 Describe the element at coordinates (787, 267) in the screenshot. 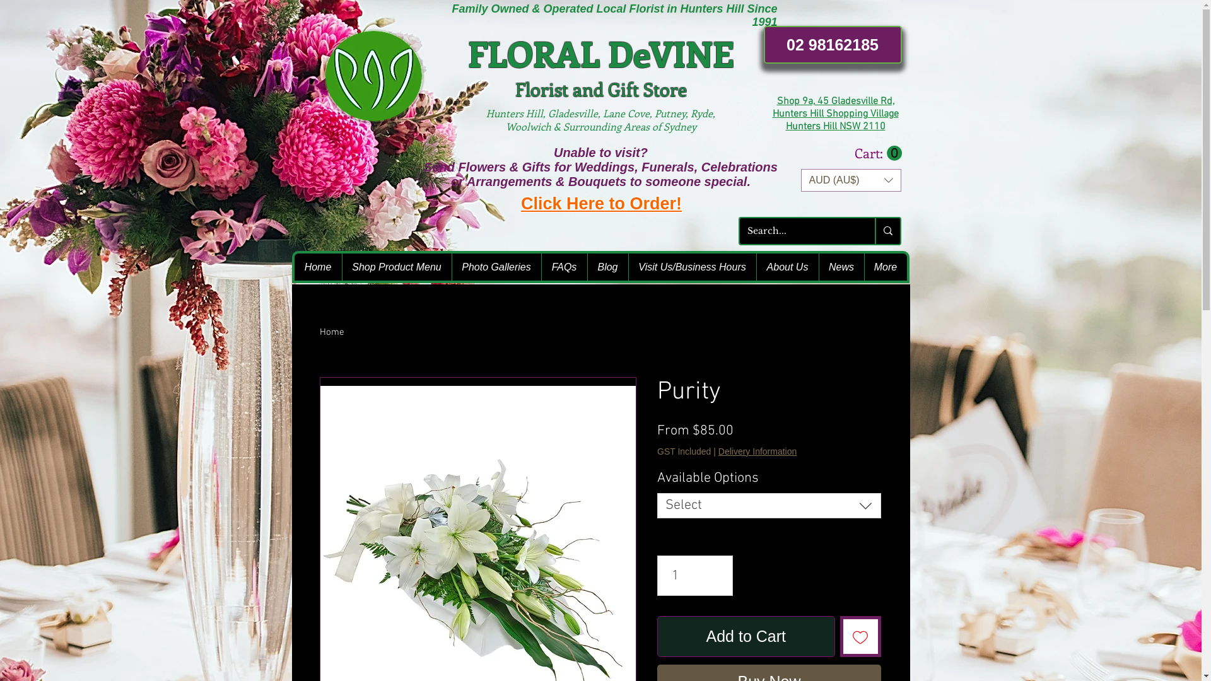

I see `About Us` at that location.